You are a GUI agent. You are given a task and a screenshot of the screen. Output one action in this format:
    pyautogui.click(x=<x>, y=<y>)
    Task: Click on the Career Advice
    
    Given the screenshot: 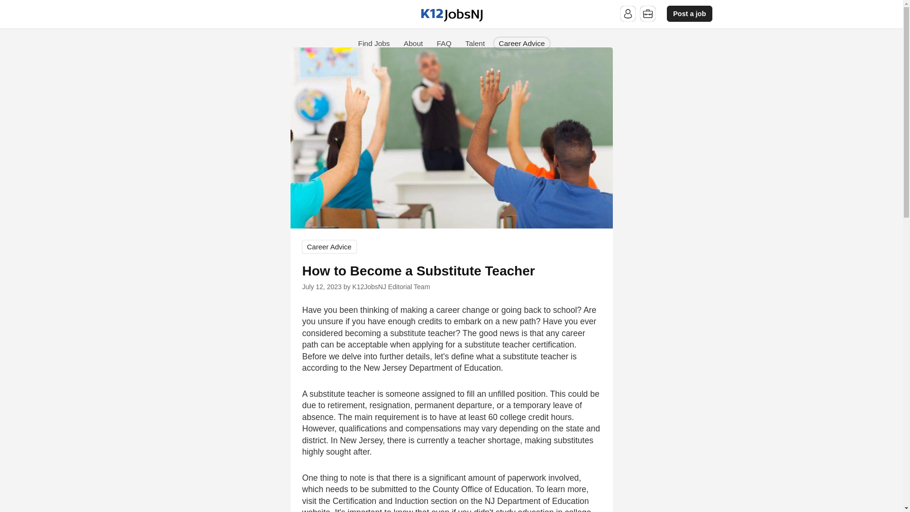 What is the action you would take?
    pyautogui.click(x=521, y=43)
    